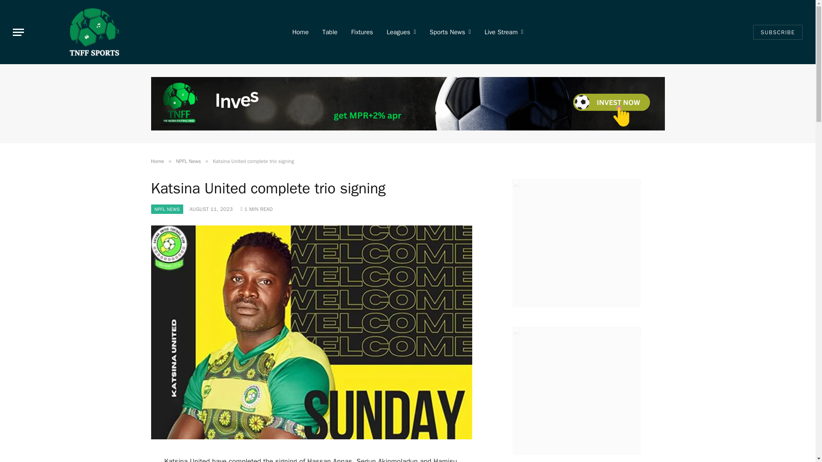 This screenshot has width=822, height=462. Describe the element at coordinates (311, 437) in the screenshot. I see `Katsina United complete trio signing` at that location.